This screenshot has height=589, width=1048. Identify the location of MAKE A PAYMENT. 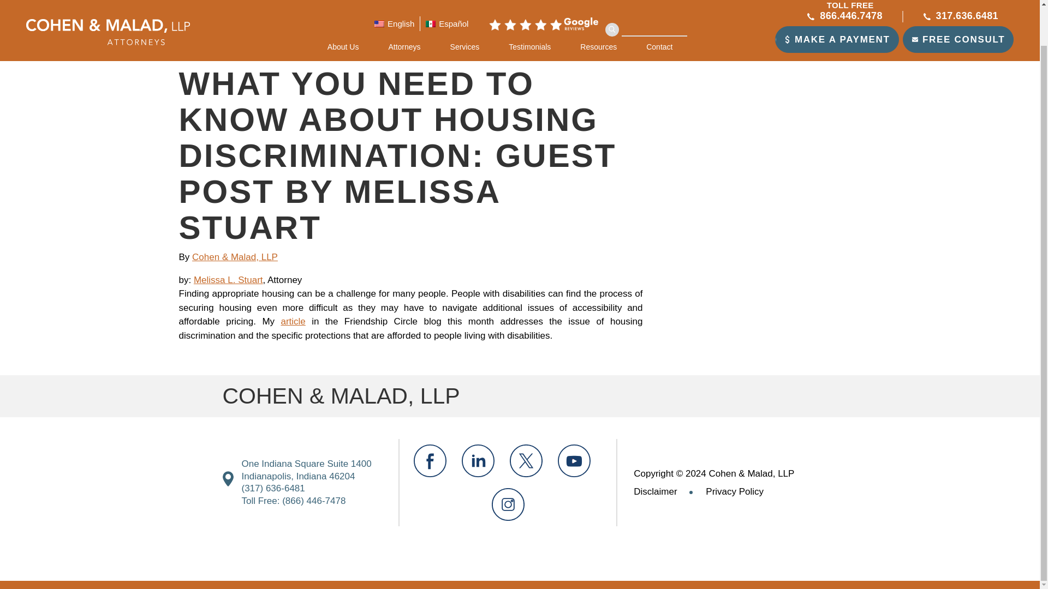
(837, 5).